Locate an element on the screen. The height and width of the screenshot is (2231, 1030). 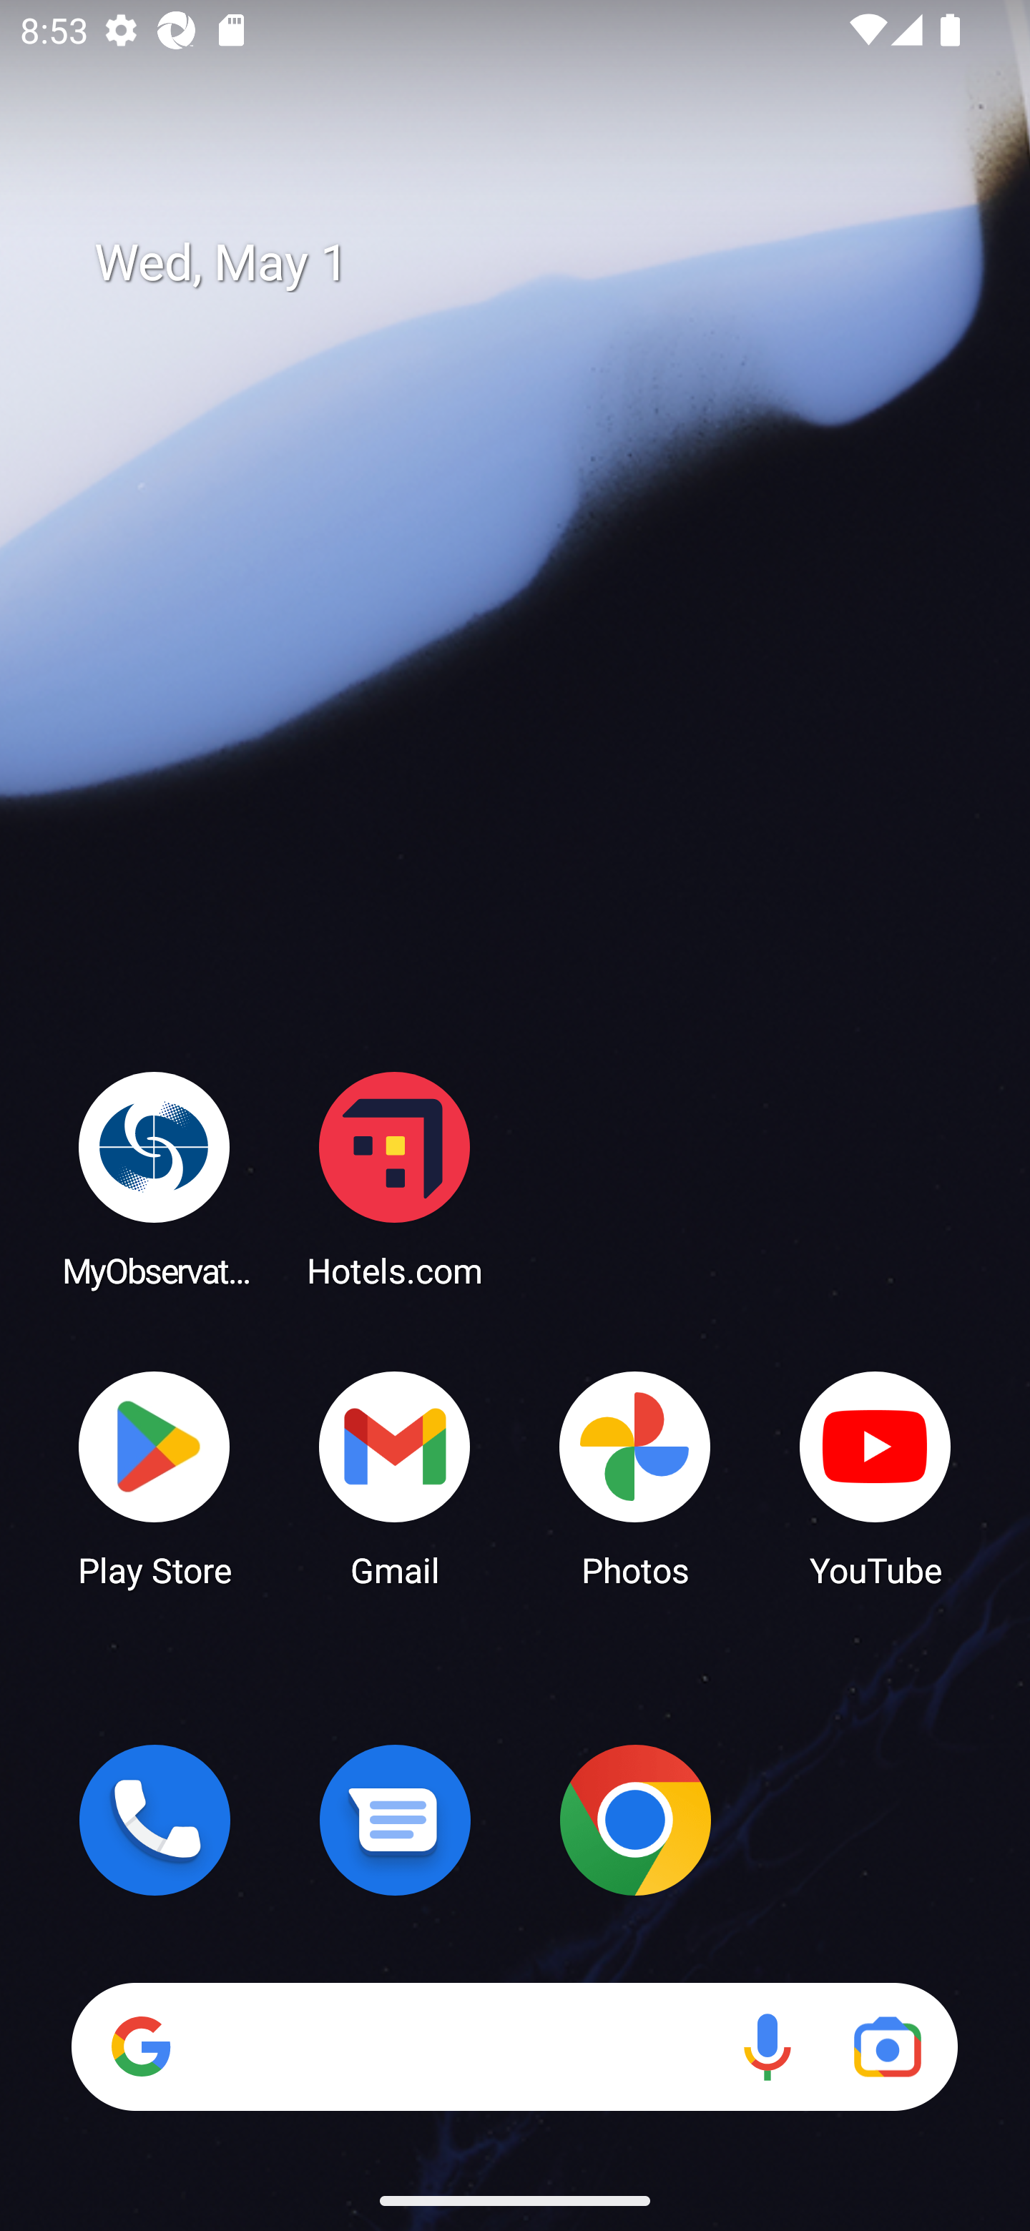
Hotels.com is located at coordinates (395, 1178).